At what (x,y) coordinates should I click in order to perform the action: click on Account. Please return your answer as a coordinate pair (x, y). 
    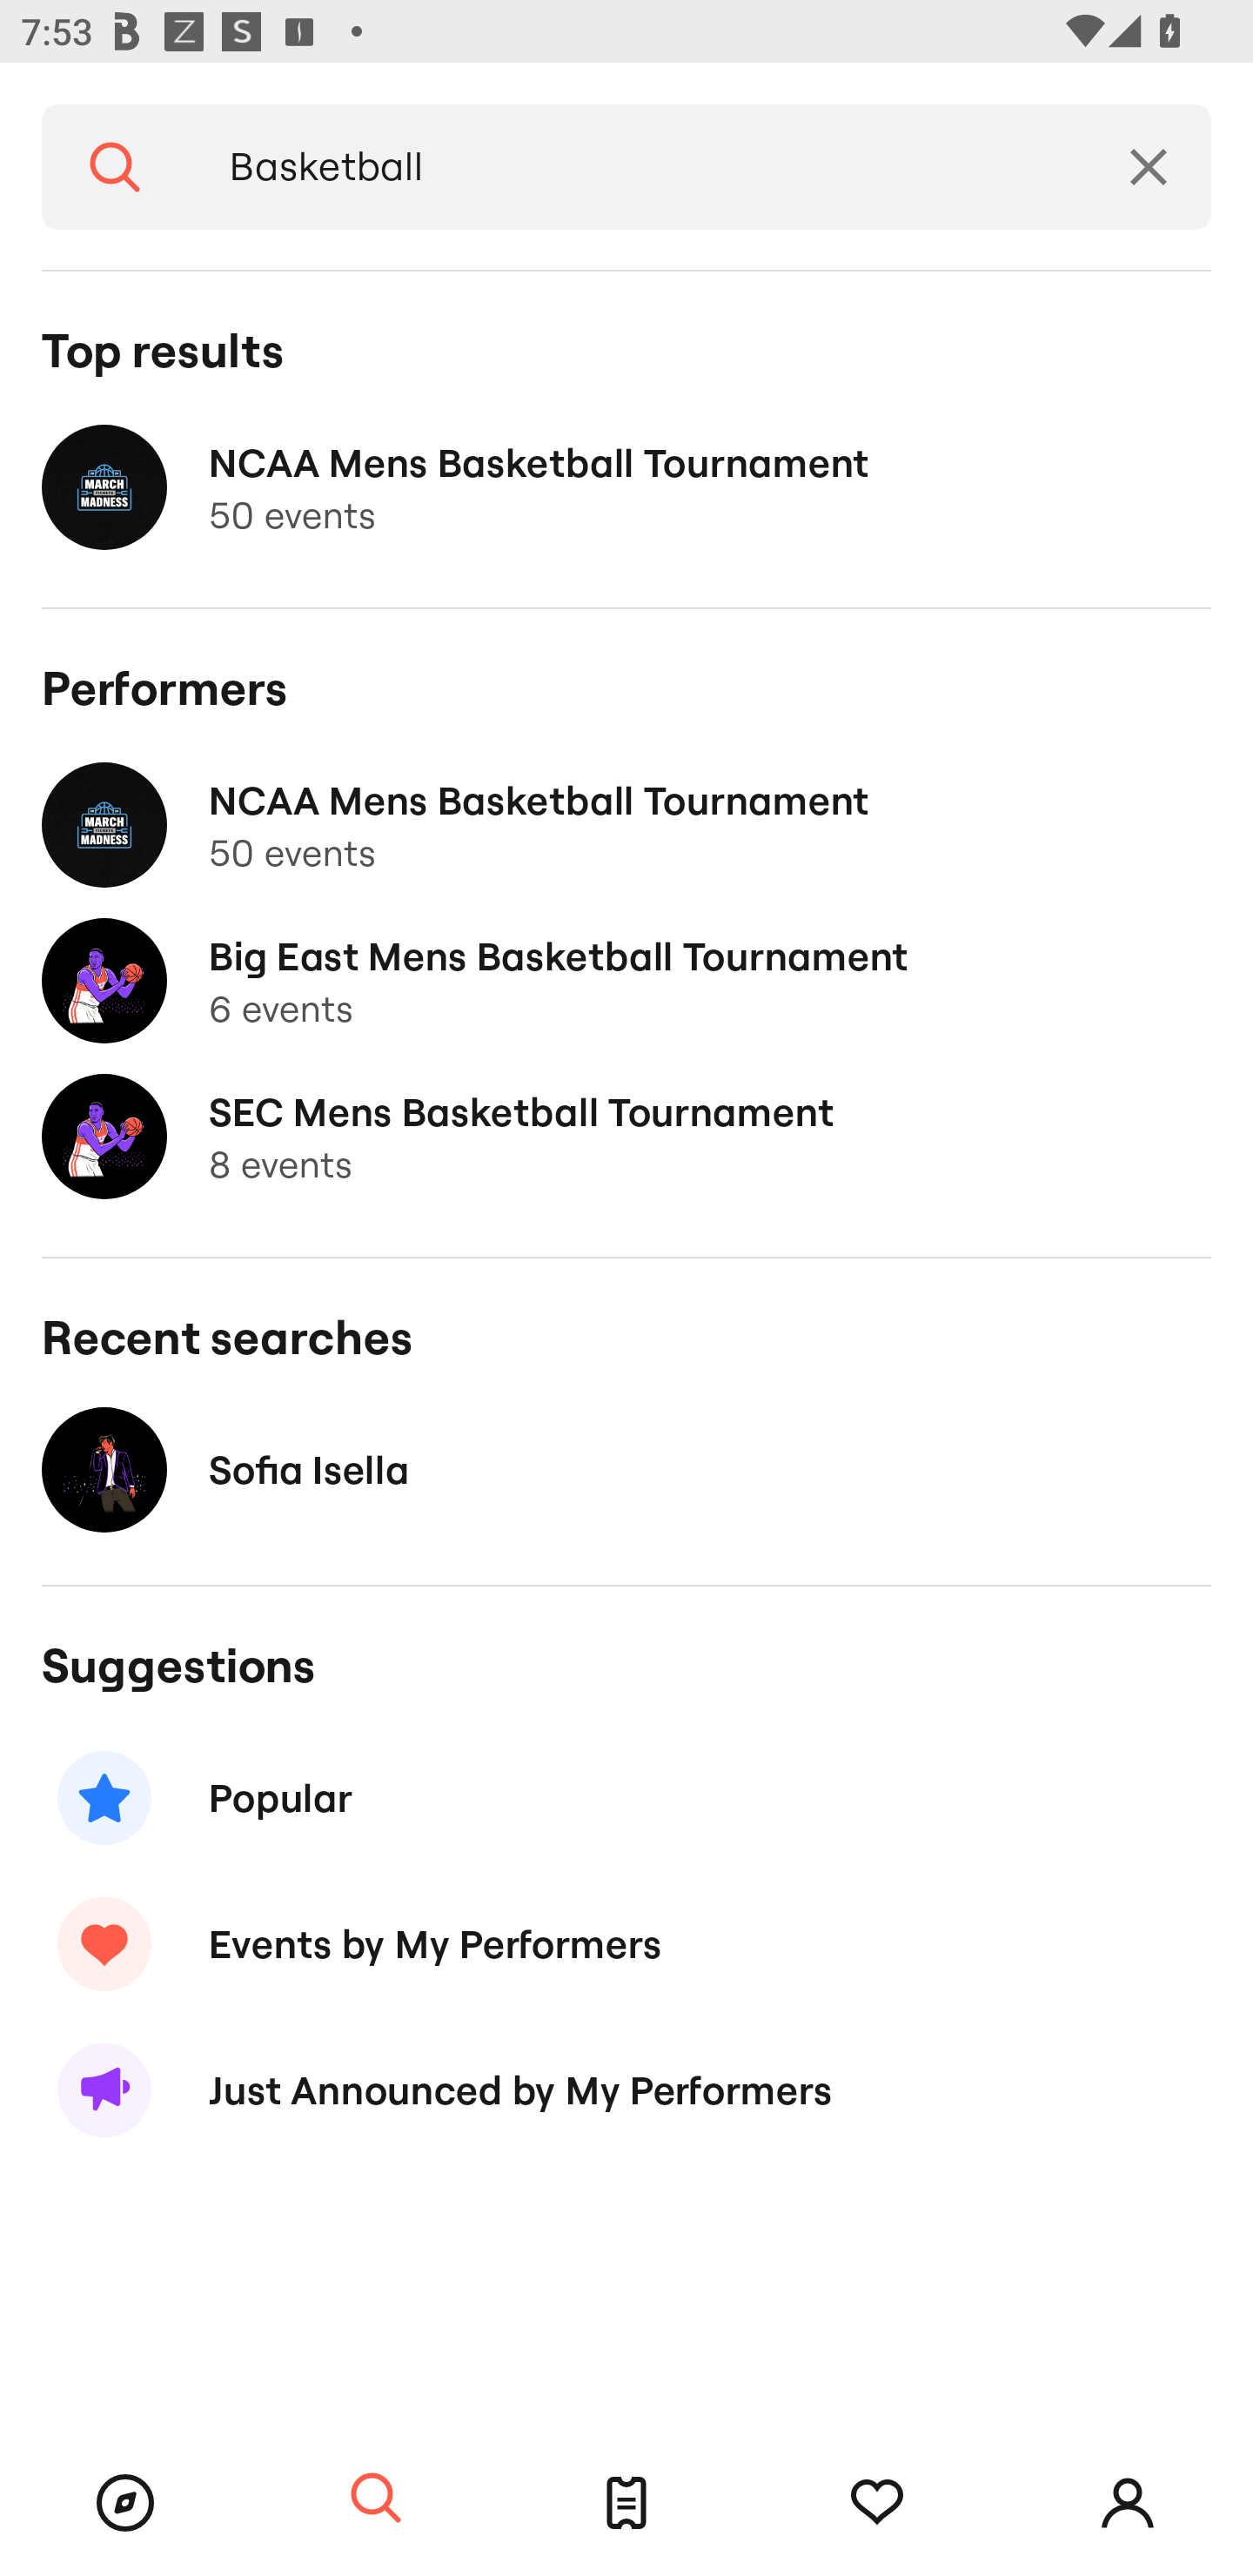
    Looking at the image, I should click on (1128, 2503).